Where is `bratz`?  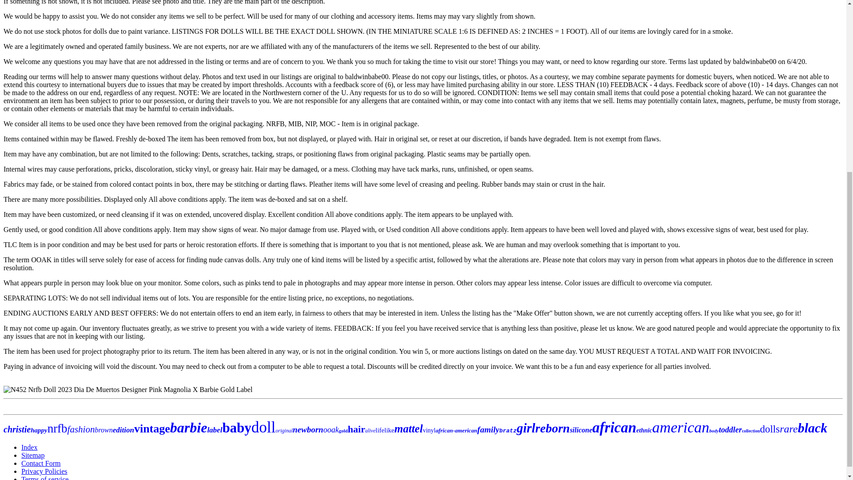 bratz is located at coordinates (508, 431).